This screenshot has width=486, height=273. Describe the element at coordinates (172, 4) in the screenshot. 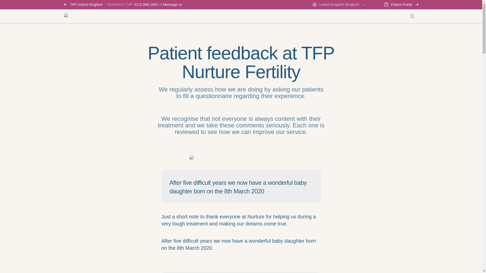

I see `Message us` at that location.